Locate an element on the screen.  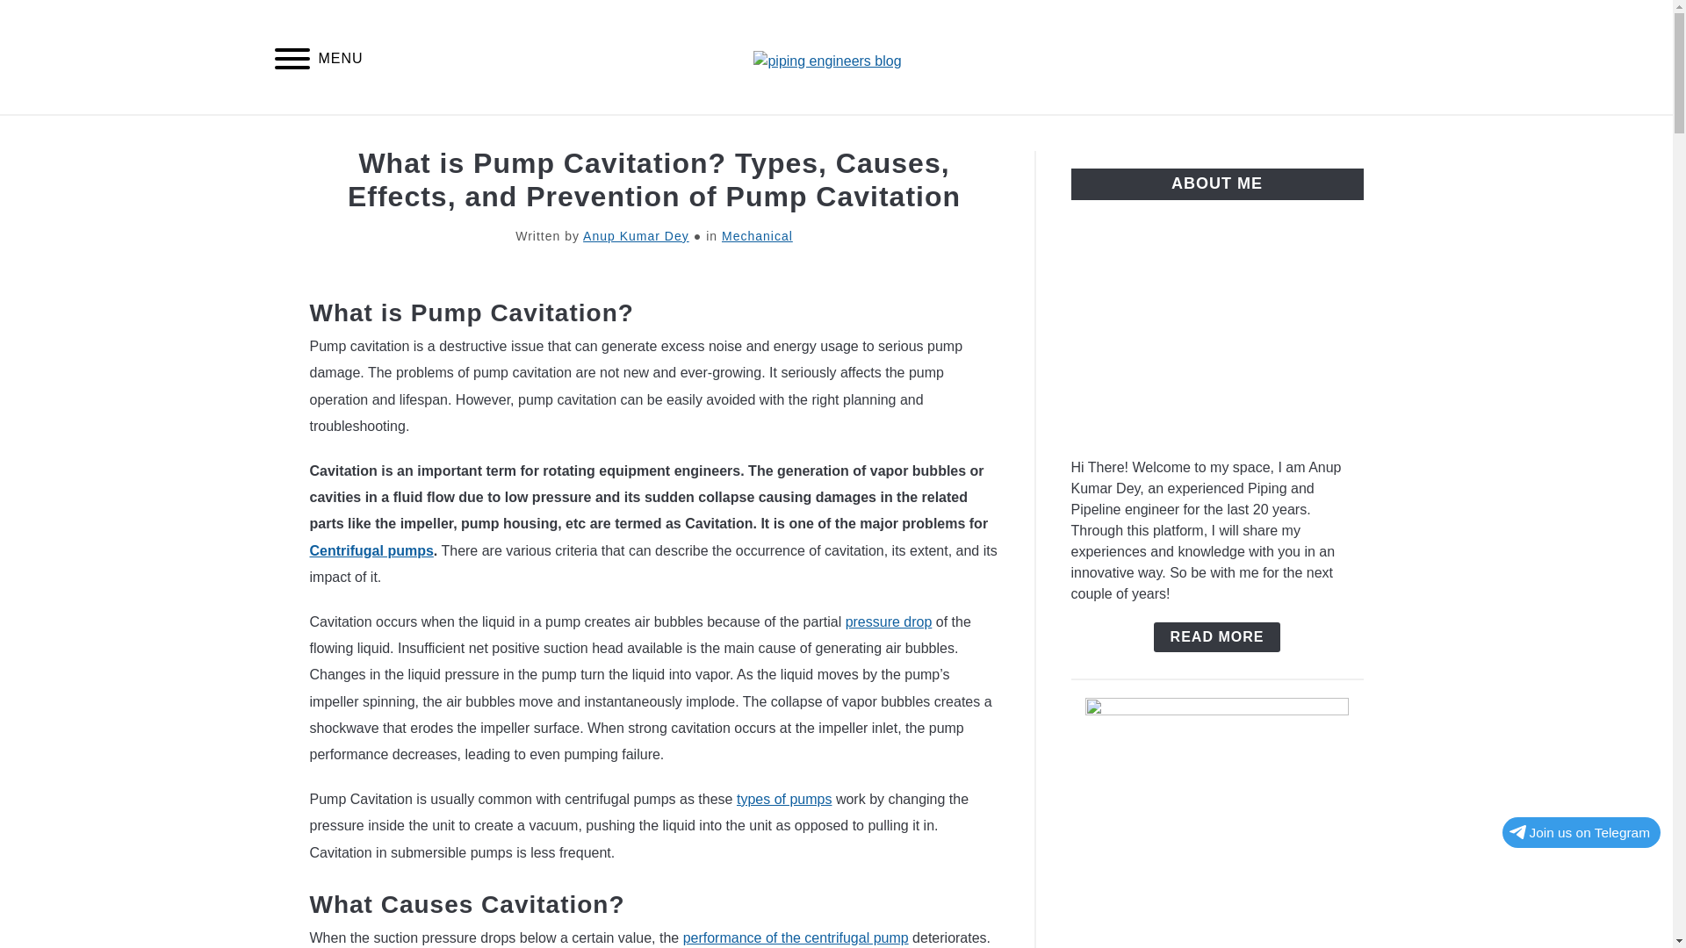
MENU is located at coordinates (292, 61).